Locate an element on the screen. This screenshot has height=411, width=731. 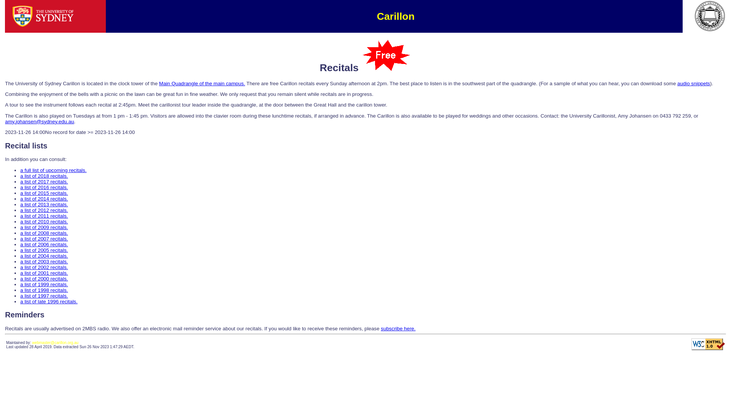
a list of 2016 recitals. is located at coordinates (44, 187).